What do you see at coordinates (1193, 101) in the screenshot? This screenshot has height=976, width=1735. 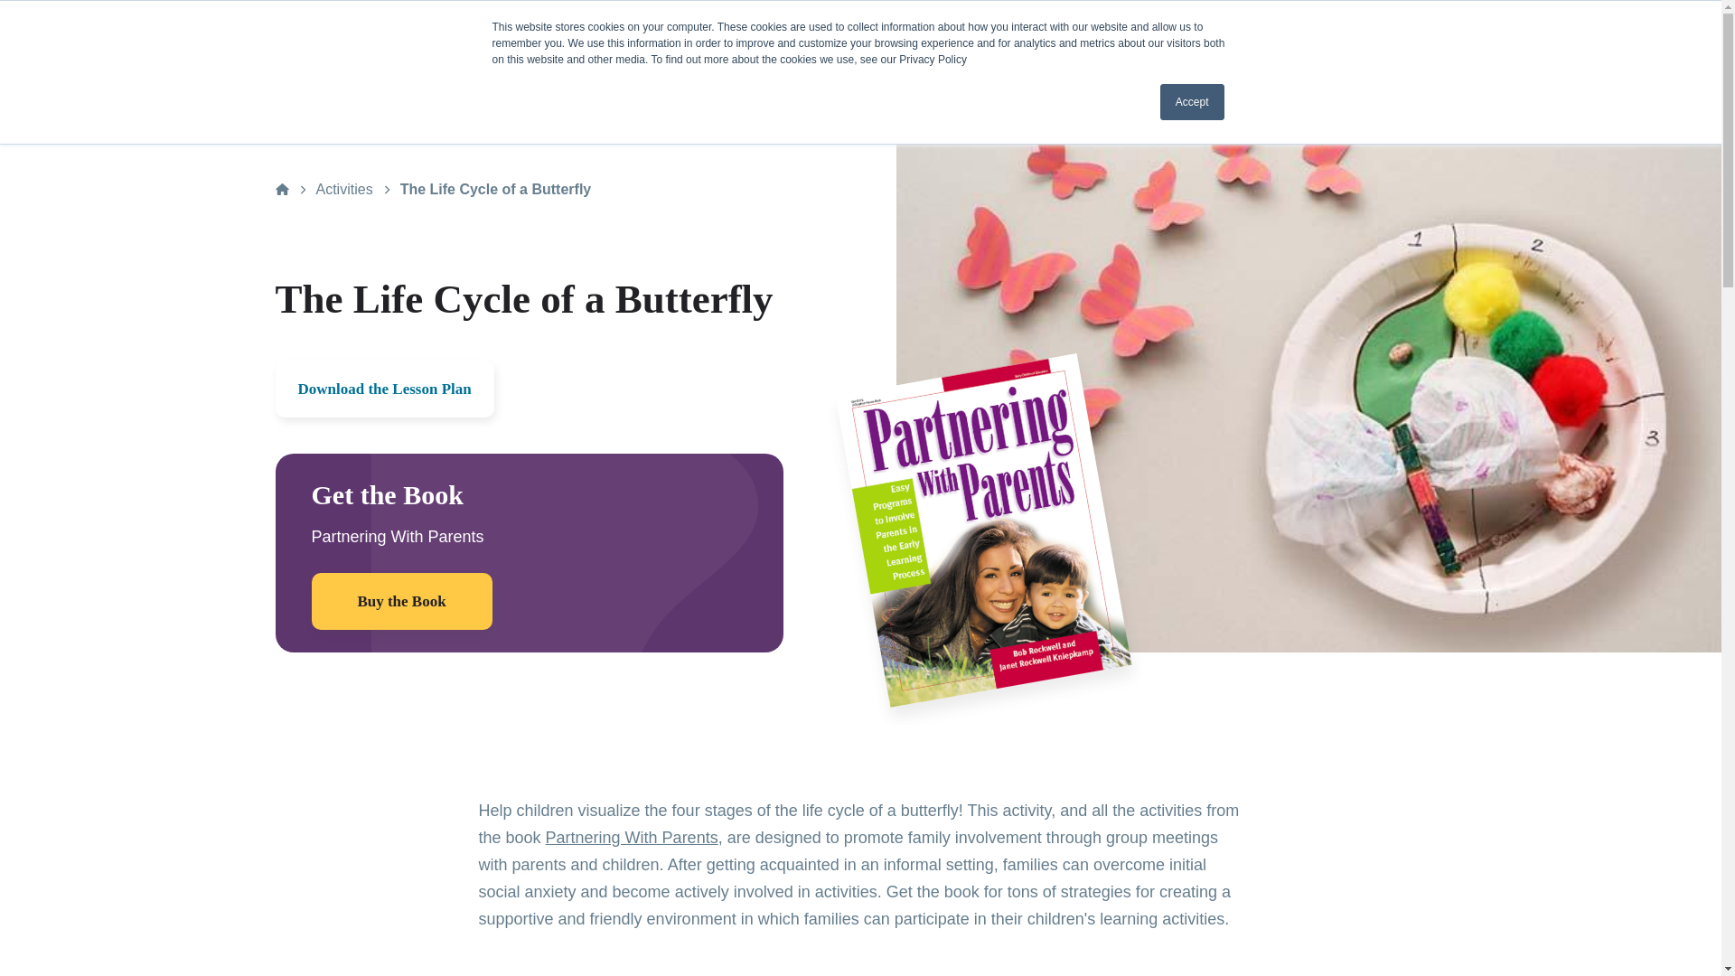 I see `Accept` at bounding box center [1193, 101].